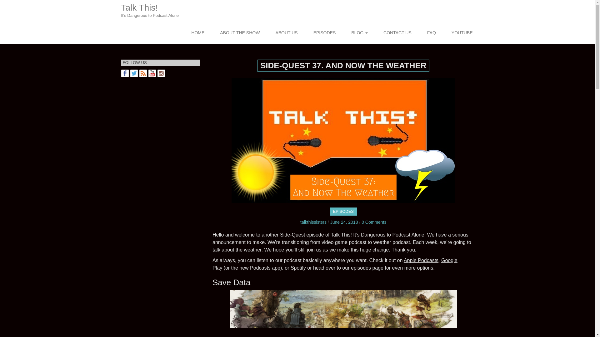 Image resolution: width=600 pixels, height=337 pixels. I want to click on Follow us on Facebook, so click(134, 73).